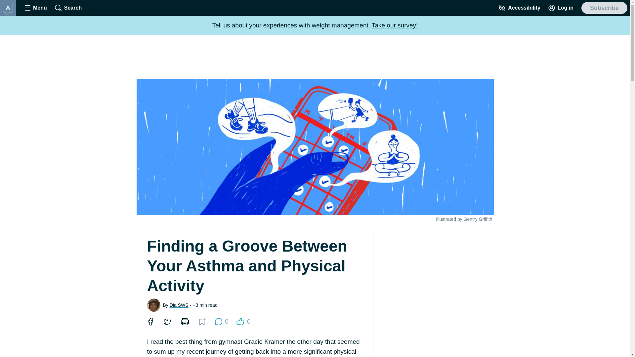 The width and height of the screenshot is (635, 357). Describe the element at coordinates (150, 321) in the screenshot. I see `Accessibility` at that location.